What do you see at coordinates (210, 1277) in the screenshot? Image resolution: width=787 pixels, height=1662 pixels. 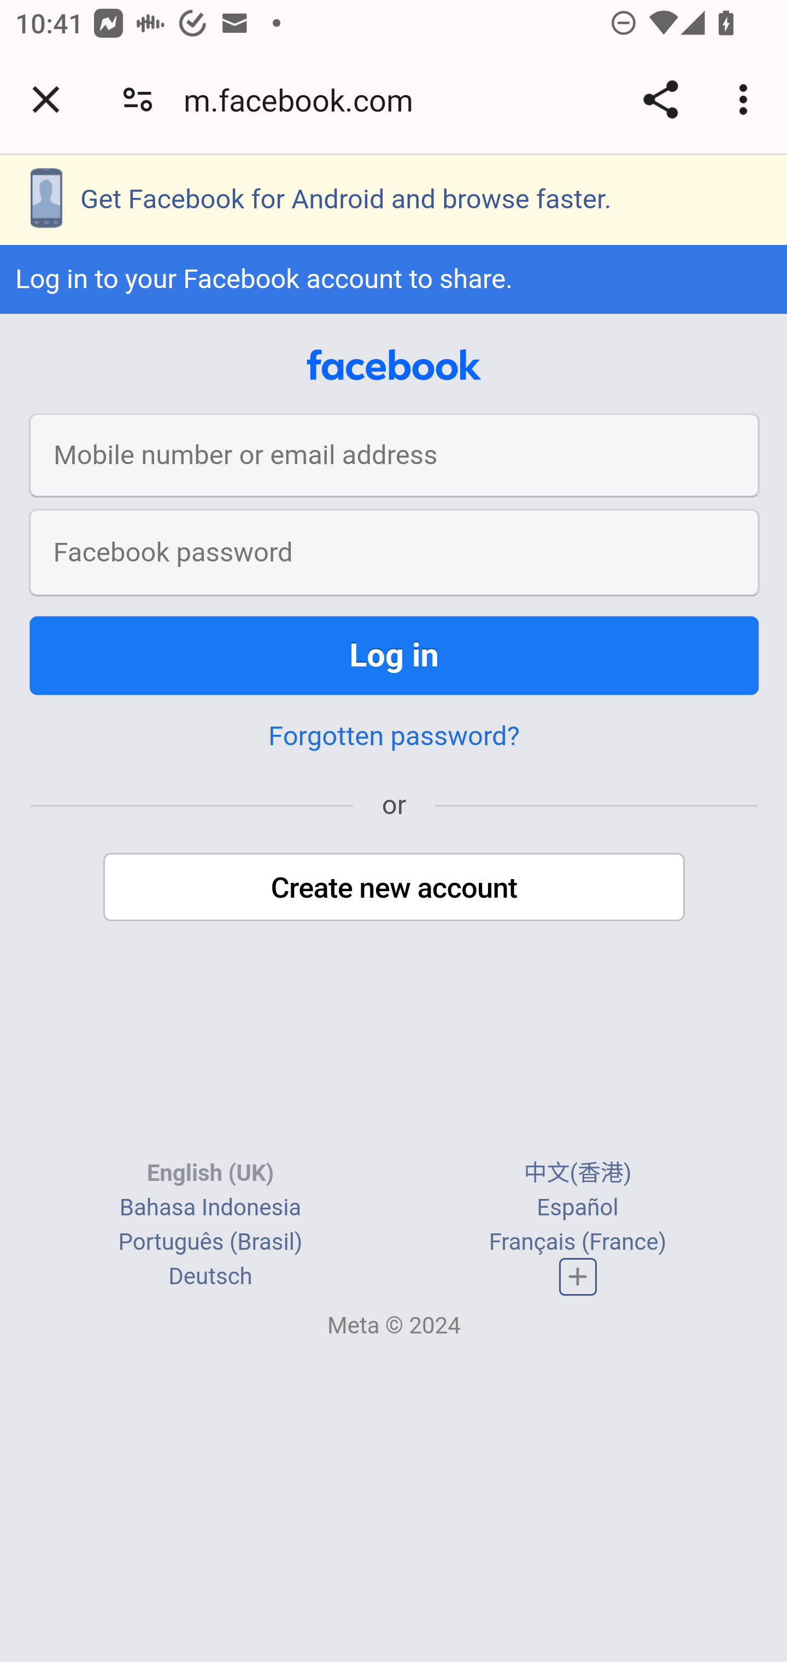 I see `Deutsch` at bounding box center [210, 1277].